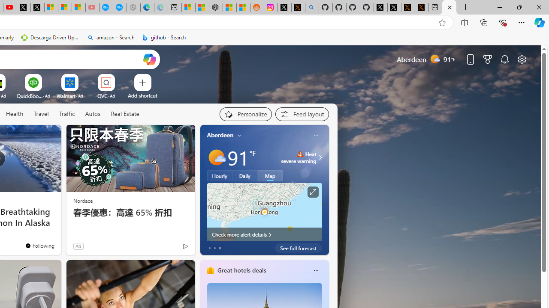  What do you see at coordinates (220, 248) in the screenshot?
I see `tab-2` at bounding box center [220, 248].